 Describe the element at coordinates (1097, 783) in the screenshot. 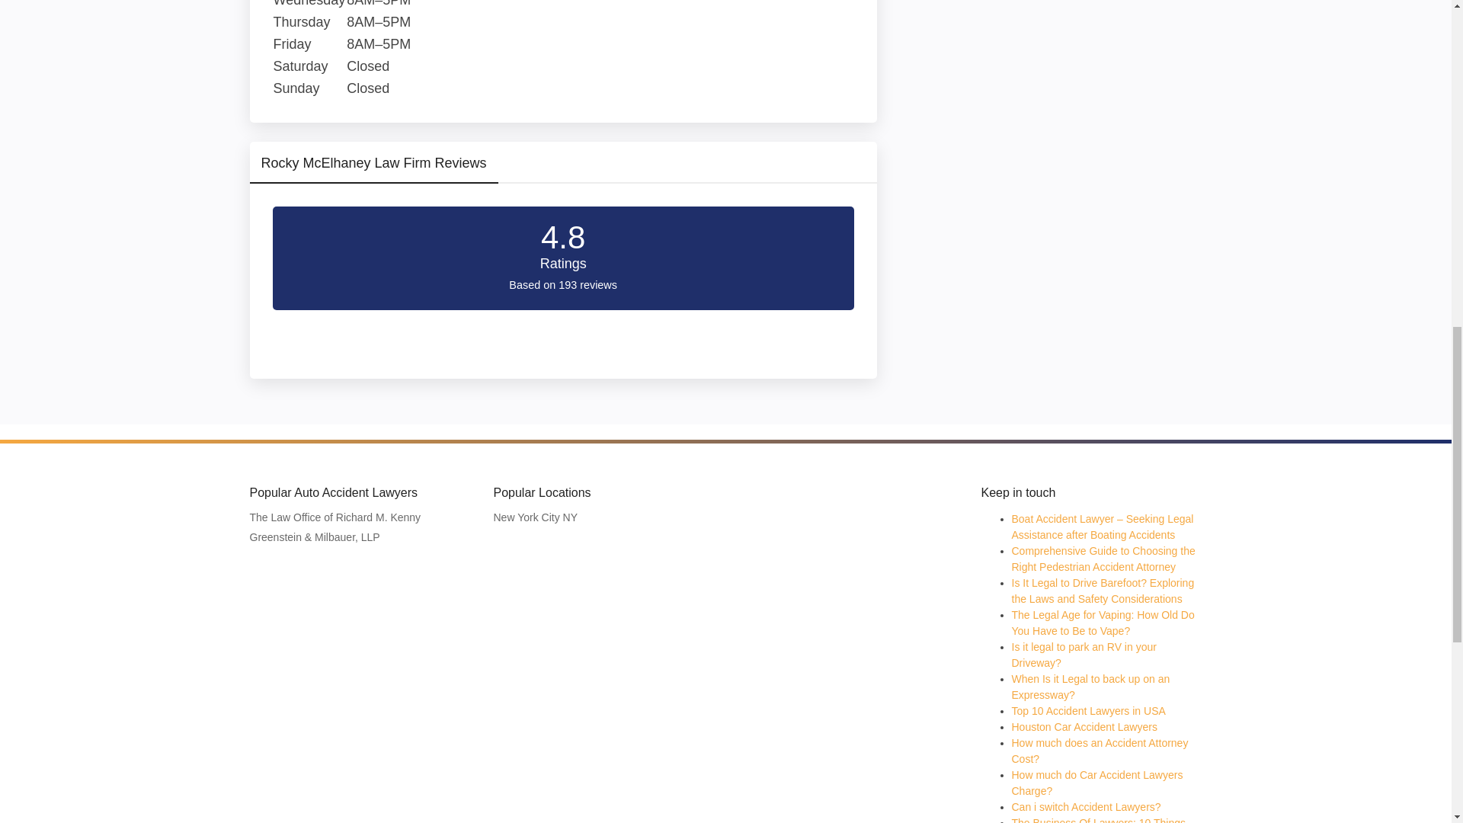

I see `How much do Car Accident Lawyers Charge?` at that location.